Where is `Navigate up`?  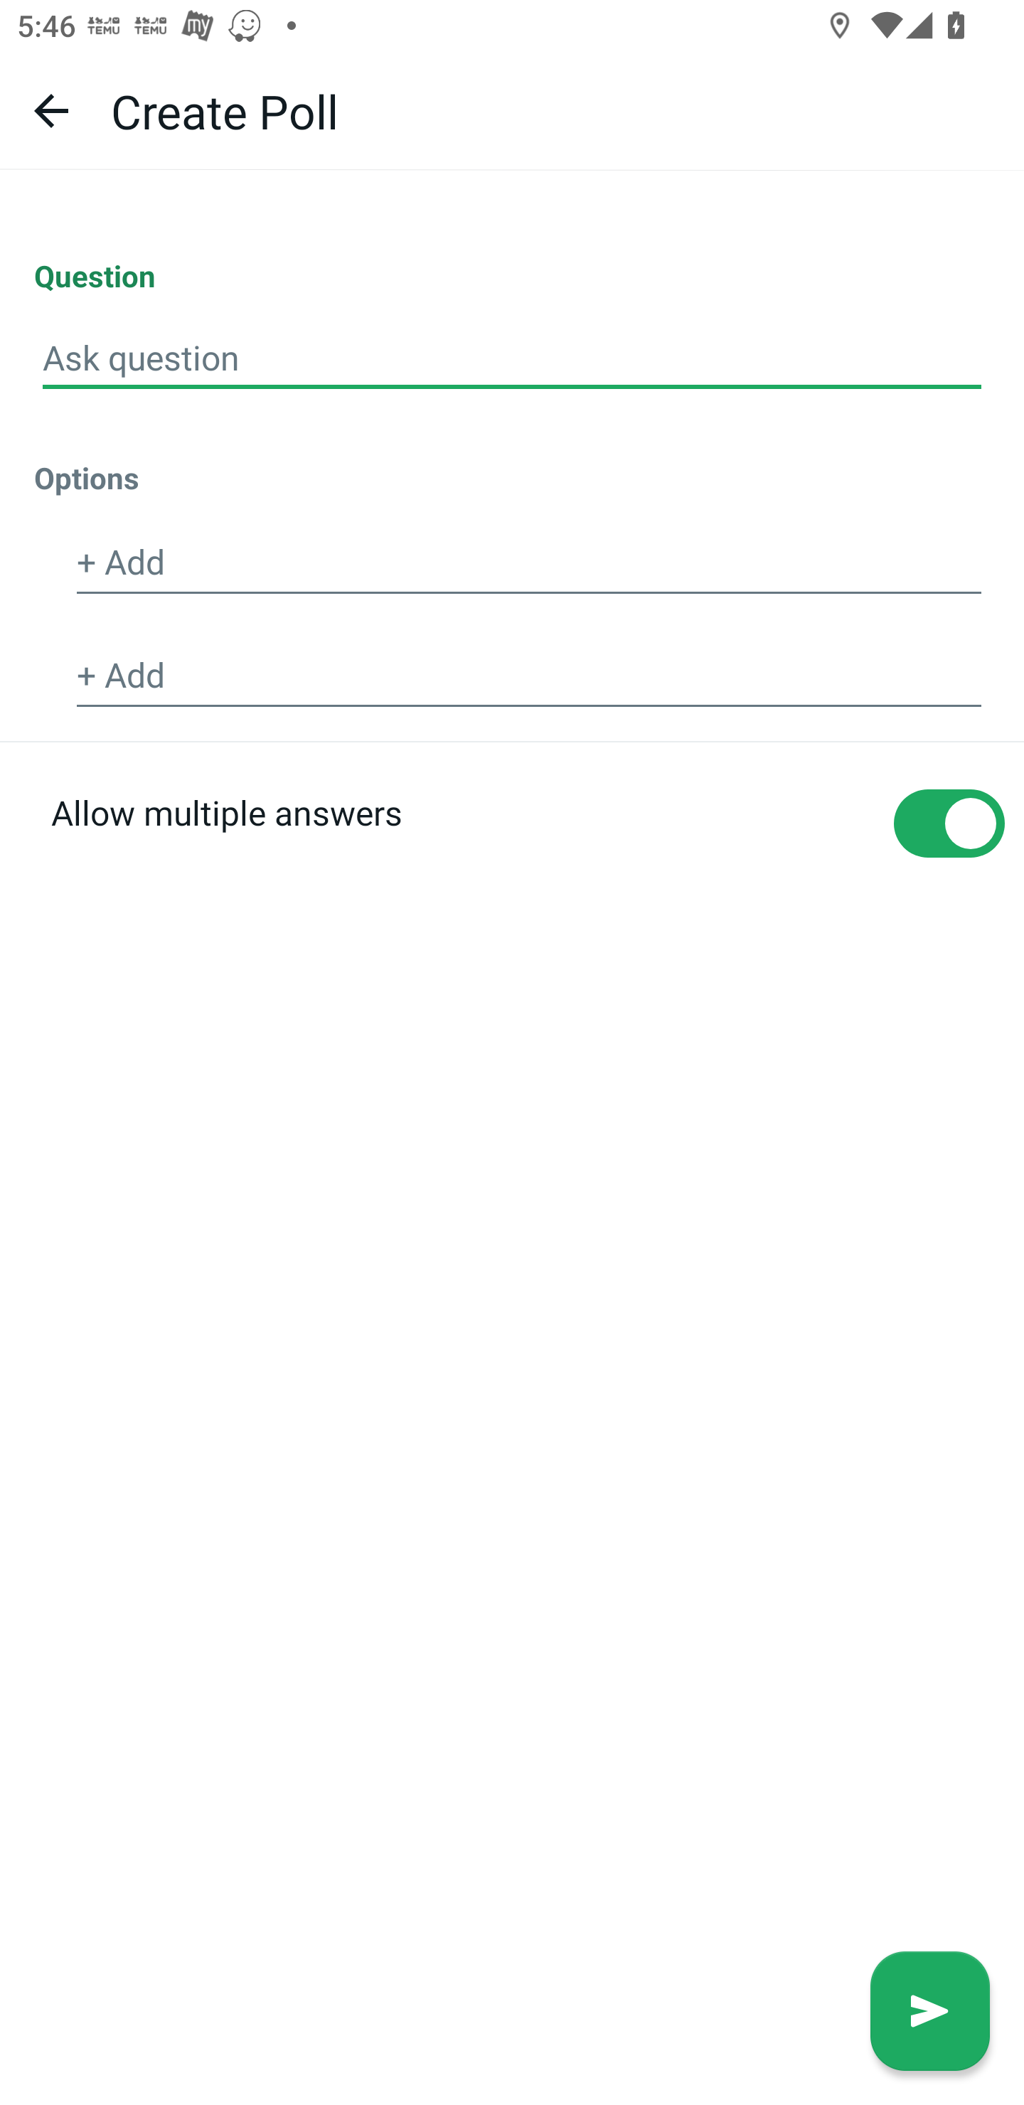 Navigate up is located at coordinates (51, 110).